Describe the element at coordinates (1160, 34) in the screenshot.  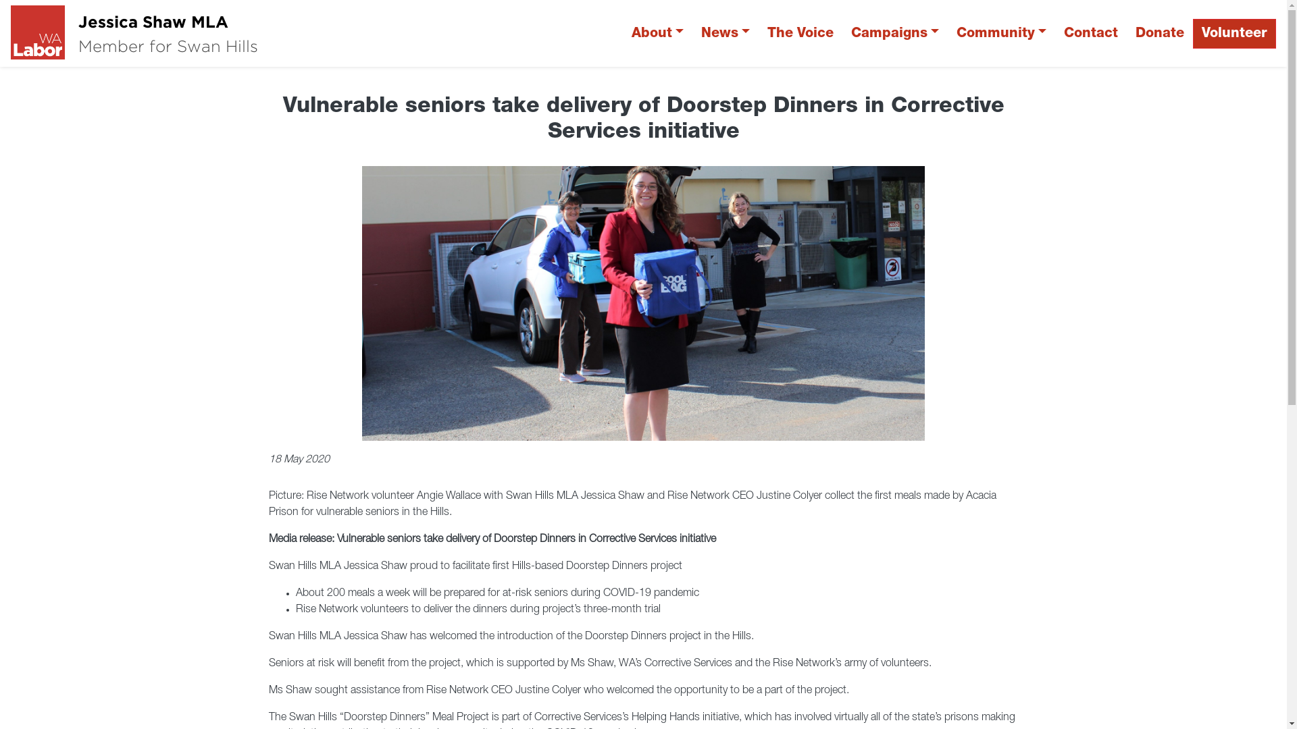
I see `Donate` at that location.